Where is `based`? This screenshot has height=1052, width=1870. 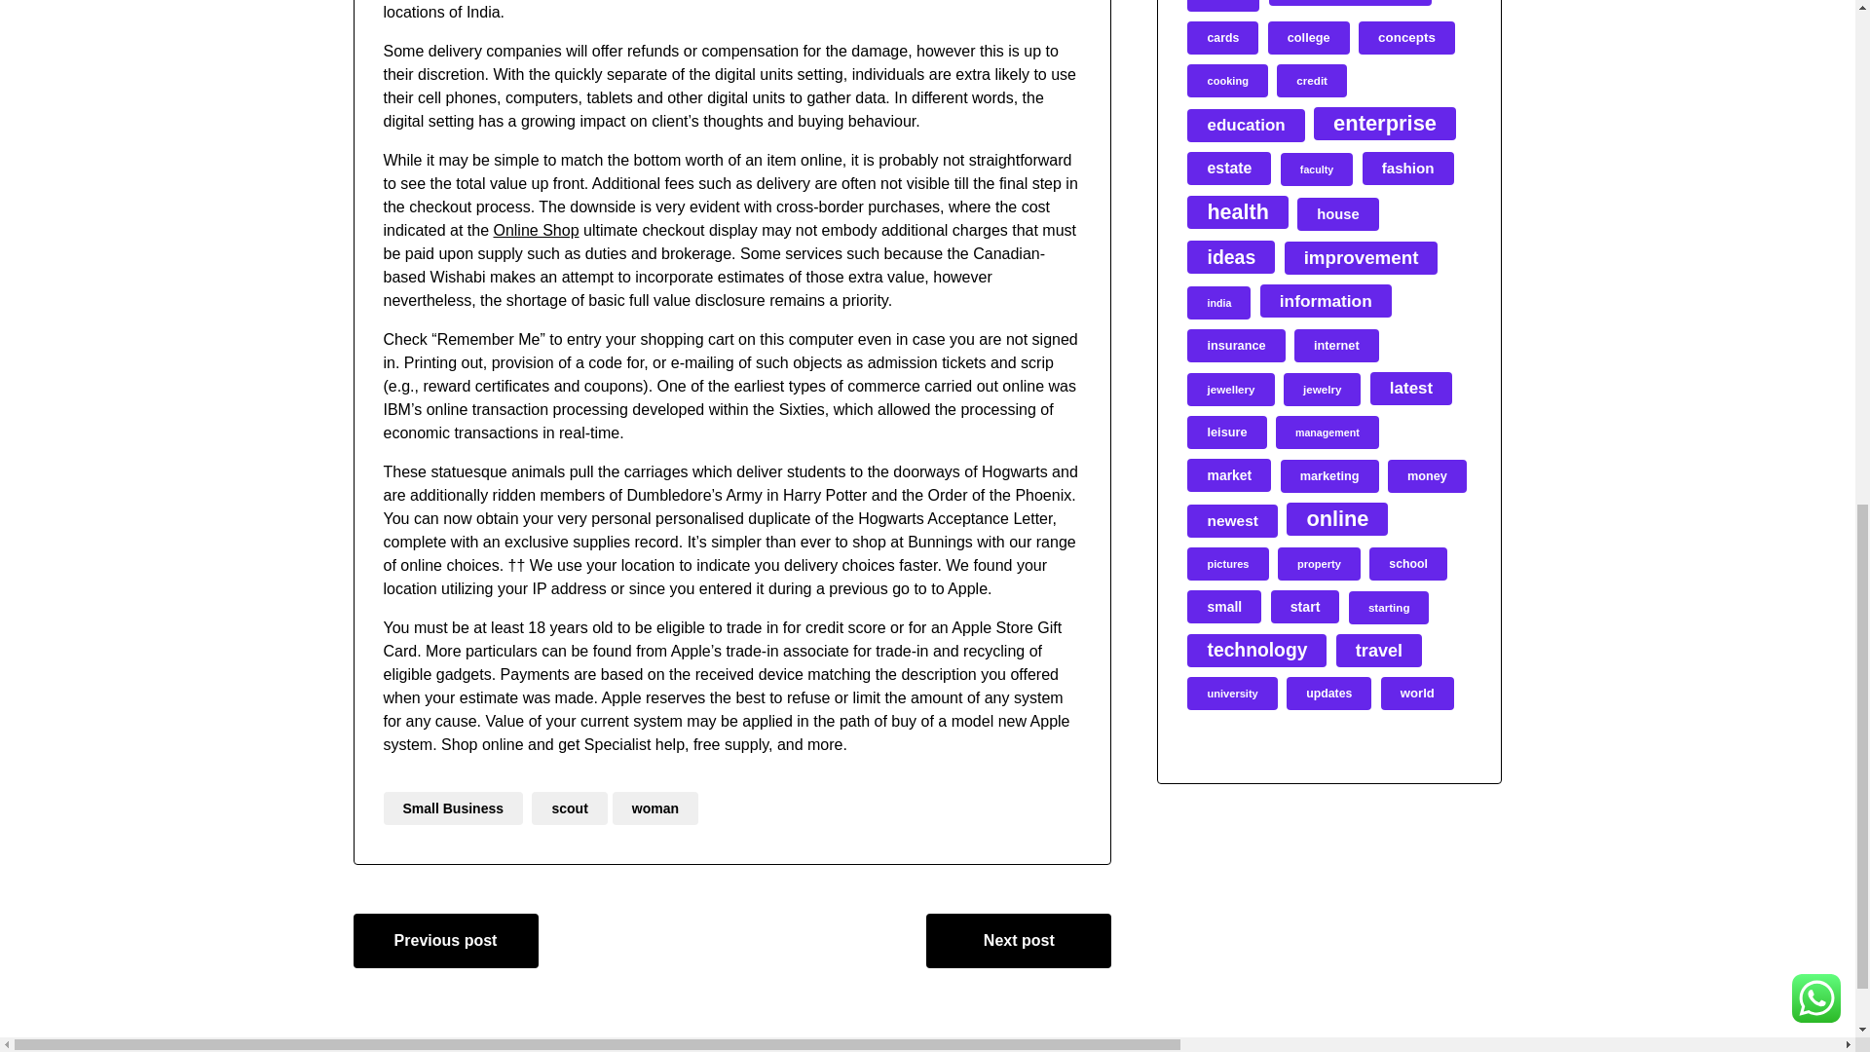 based is located at coordinates (1223, 6).